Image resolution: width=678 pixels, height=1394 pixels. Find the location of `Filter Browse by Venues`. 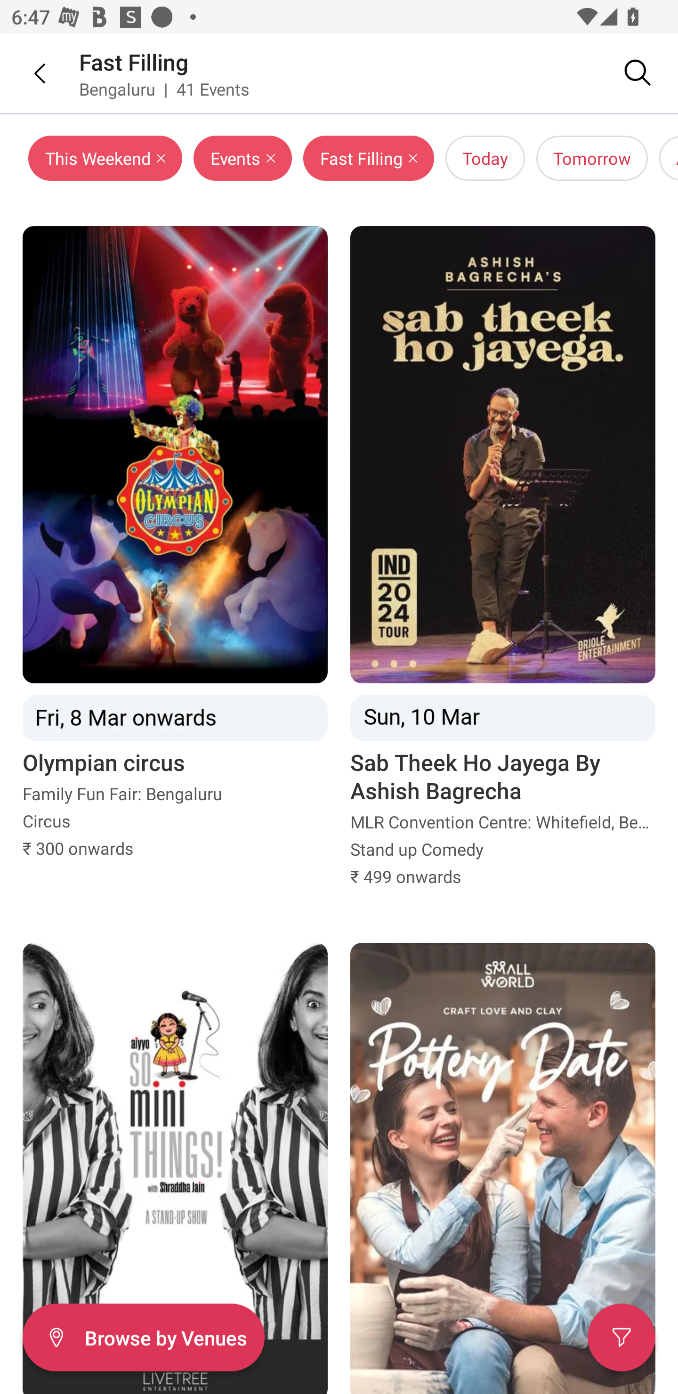

Filter Browse by Venues is located at coordinates (143, 1337).